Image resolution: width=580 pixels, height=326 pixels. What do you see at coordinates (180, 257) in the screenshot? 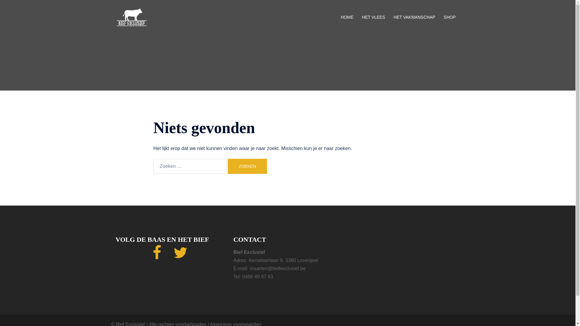
I see `twitter` at bounding box center [180, 257].